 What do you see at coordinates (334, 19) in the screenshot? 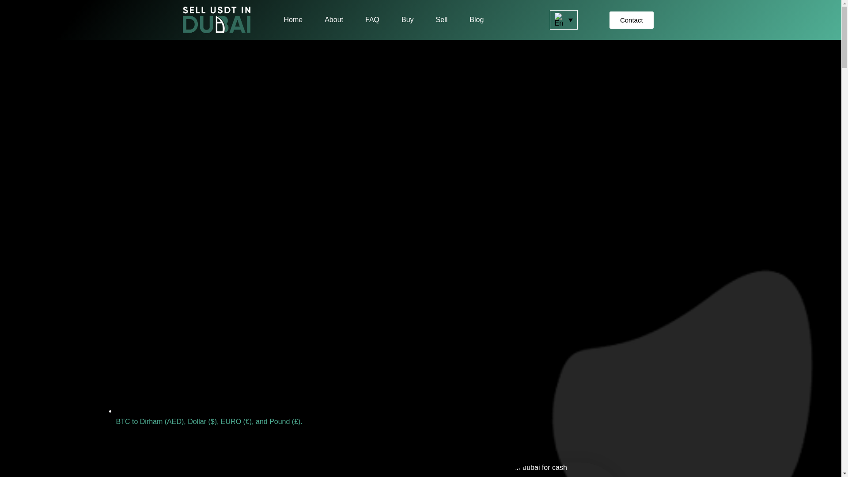
I see `About` at bounding box center [334, 19].